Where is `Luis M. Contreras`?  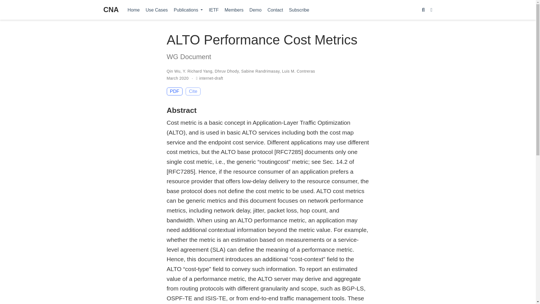
Luis M. Contreras is located at coordinates (299, 71).